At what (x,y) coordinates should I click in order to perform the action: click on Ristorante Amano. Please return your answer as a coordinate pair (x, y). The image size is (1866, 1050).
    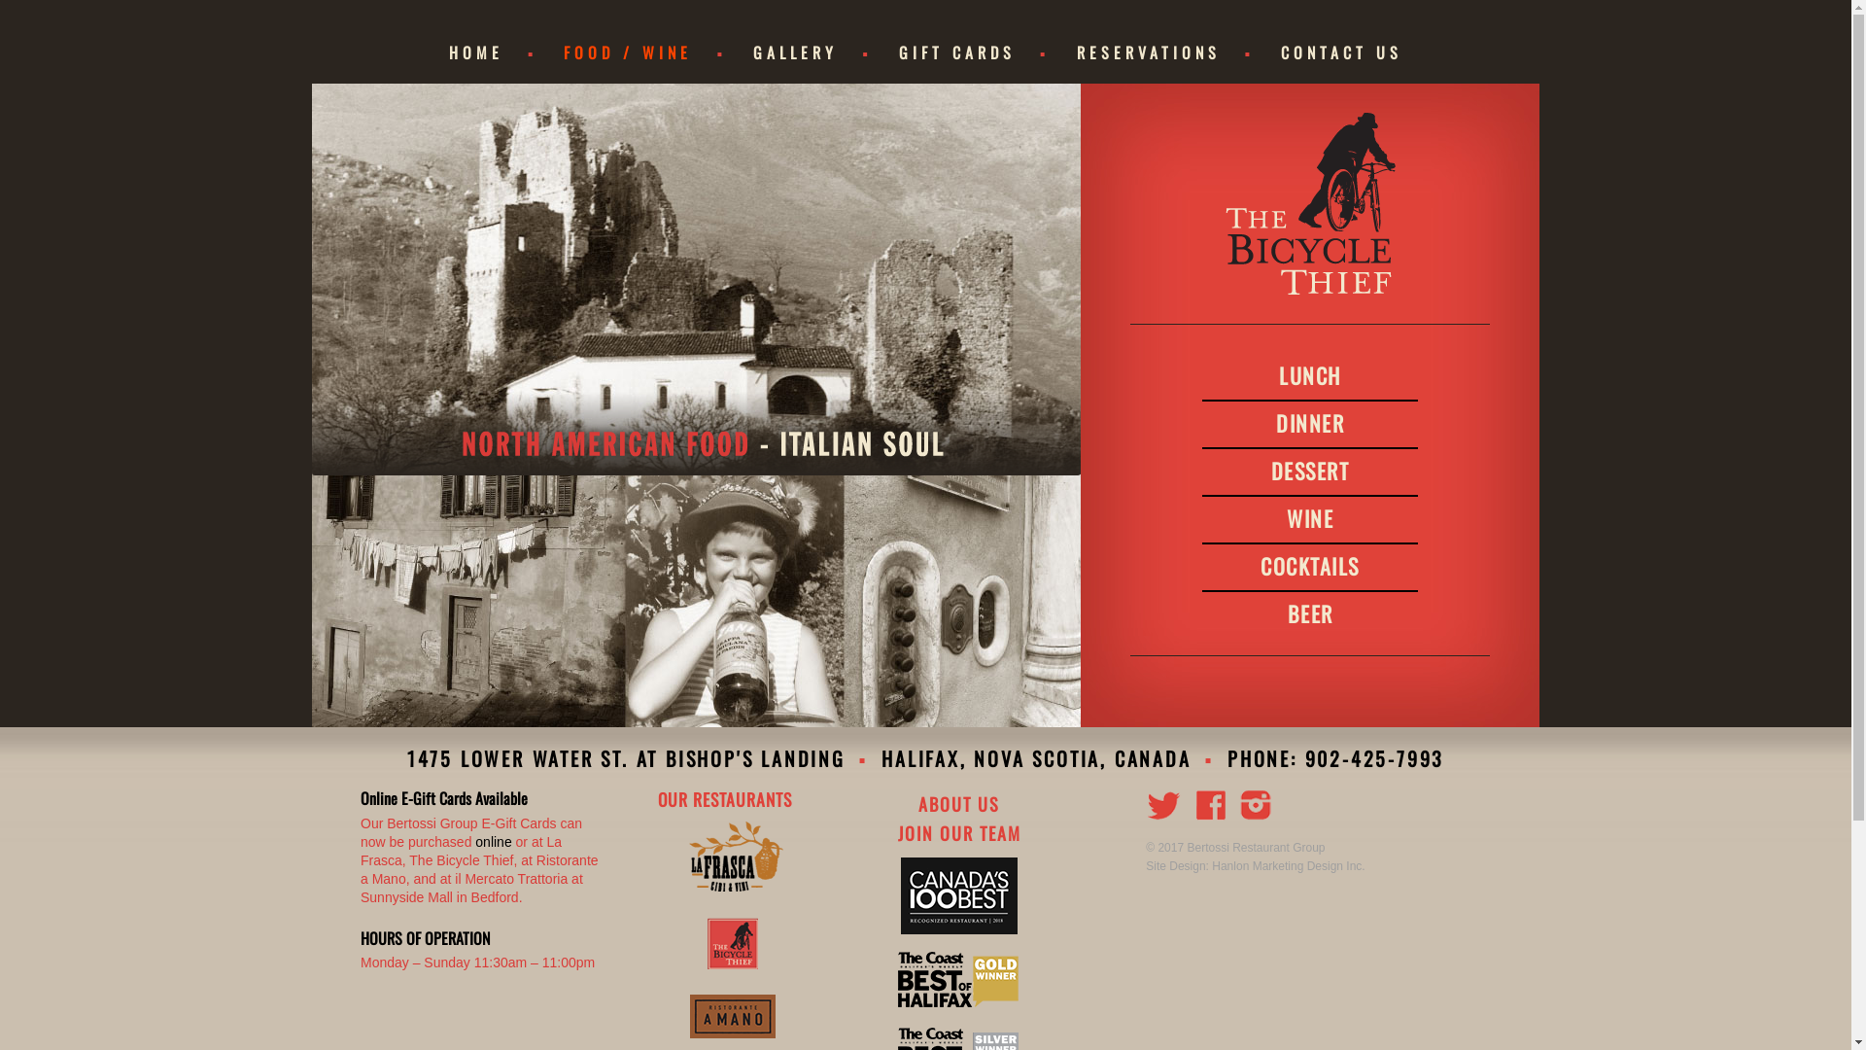
    Looking at the image, I should click on (733, 1032).